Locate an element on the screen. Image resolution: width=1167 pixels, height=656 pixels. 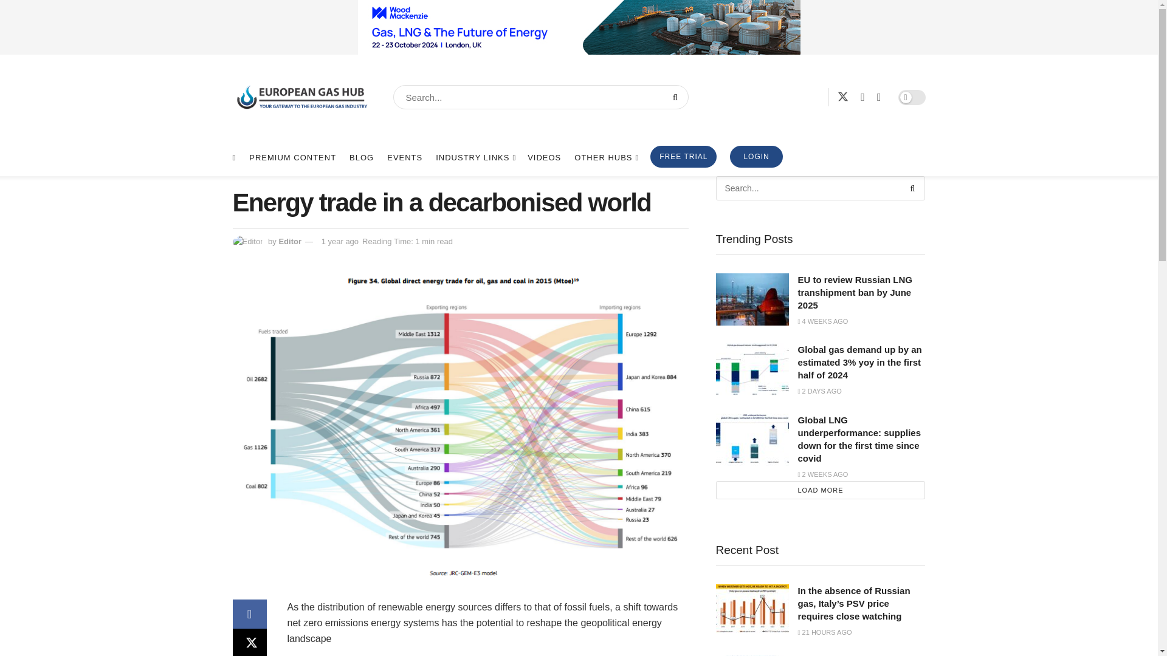
BLOG is located at coordinates (361, 158).